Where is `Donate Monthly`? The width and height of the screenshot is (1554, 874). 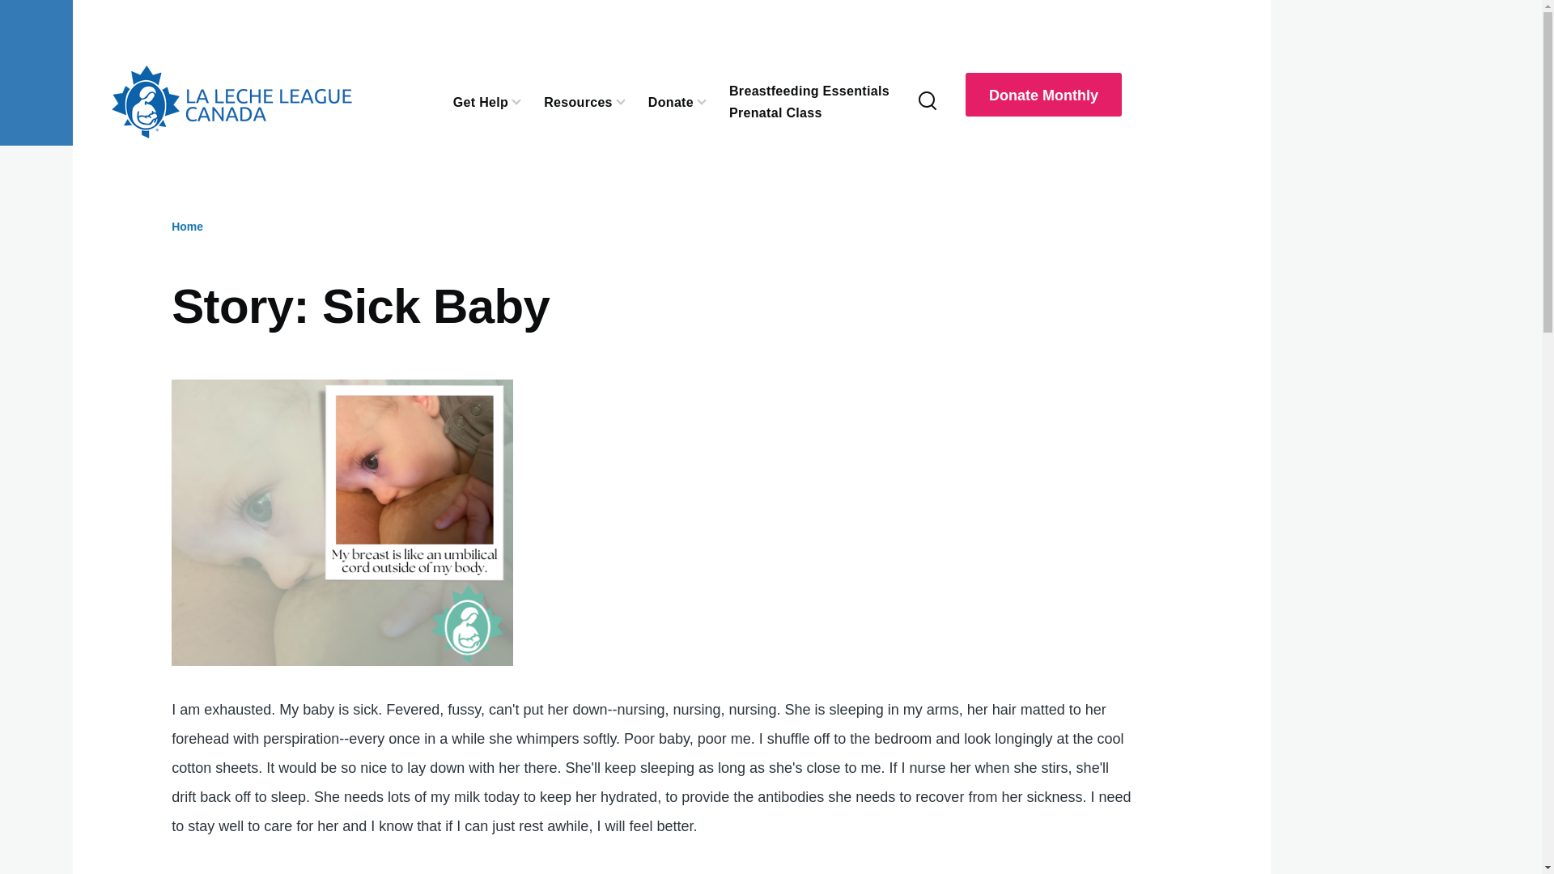 Donate Monthly is located at coordinates (1043, 94).